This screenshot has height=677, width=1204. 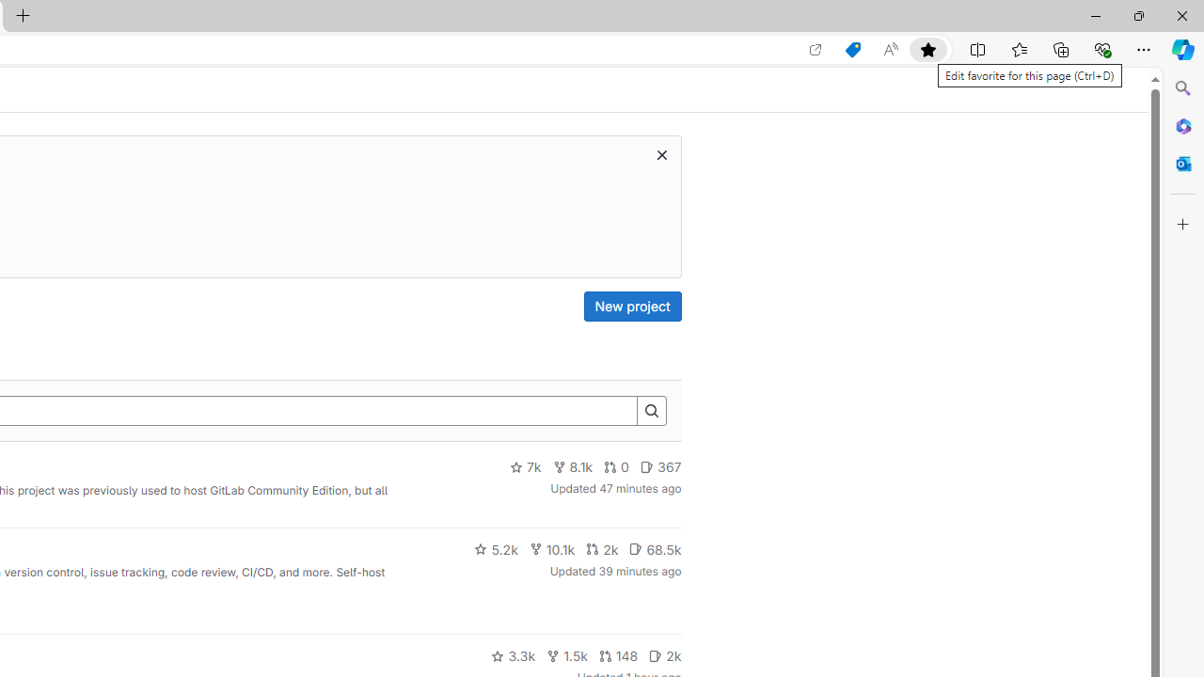 What do you see at coordinates (566, 656) in the screenshot?
I see `1.5k` at bounding box center [566, 656].